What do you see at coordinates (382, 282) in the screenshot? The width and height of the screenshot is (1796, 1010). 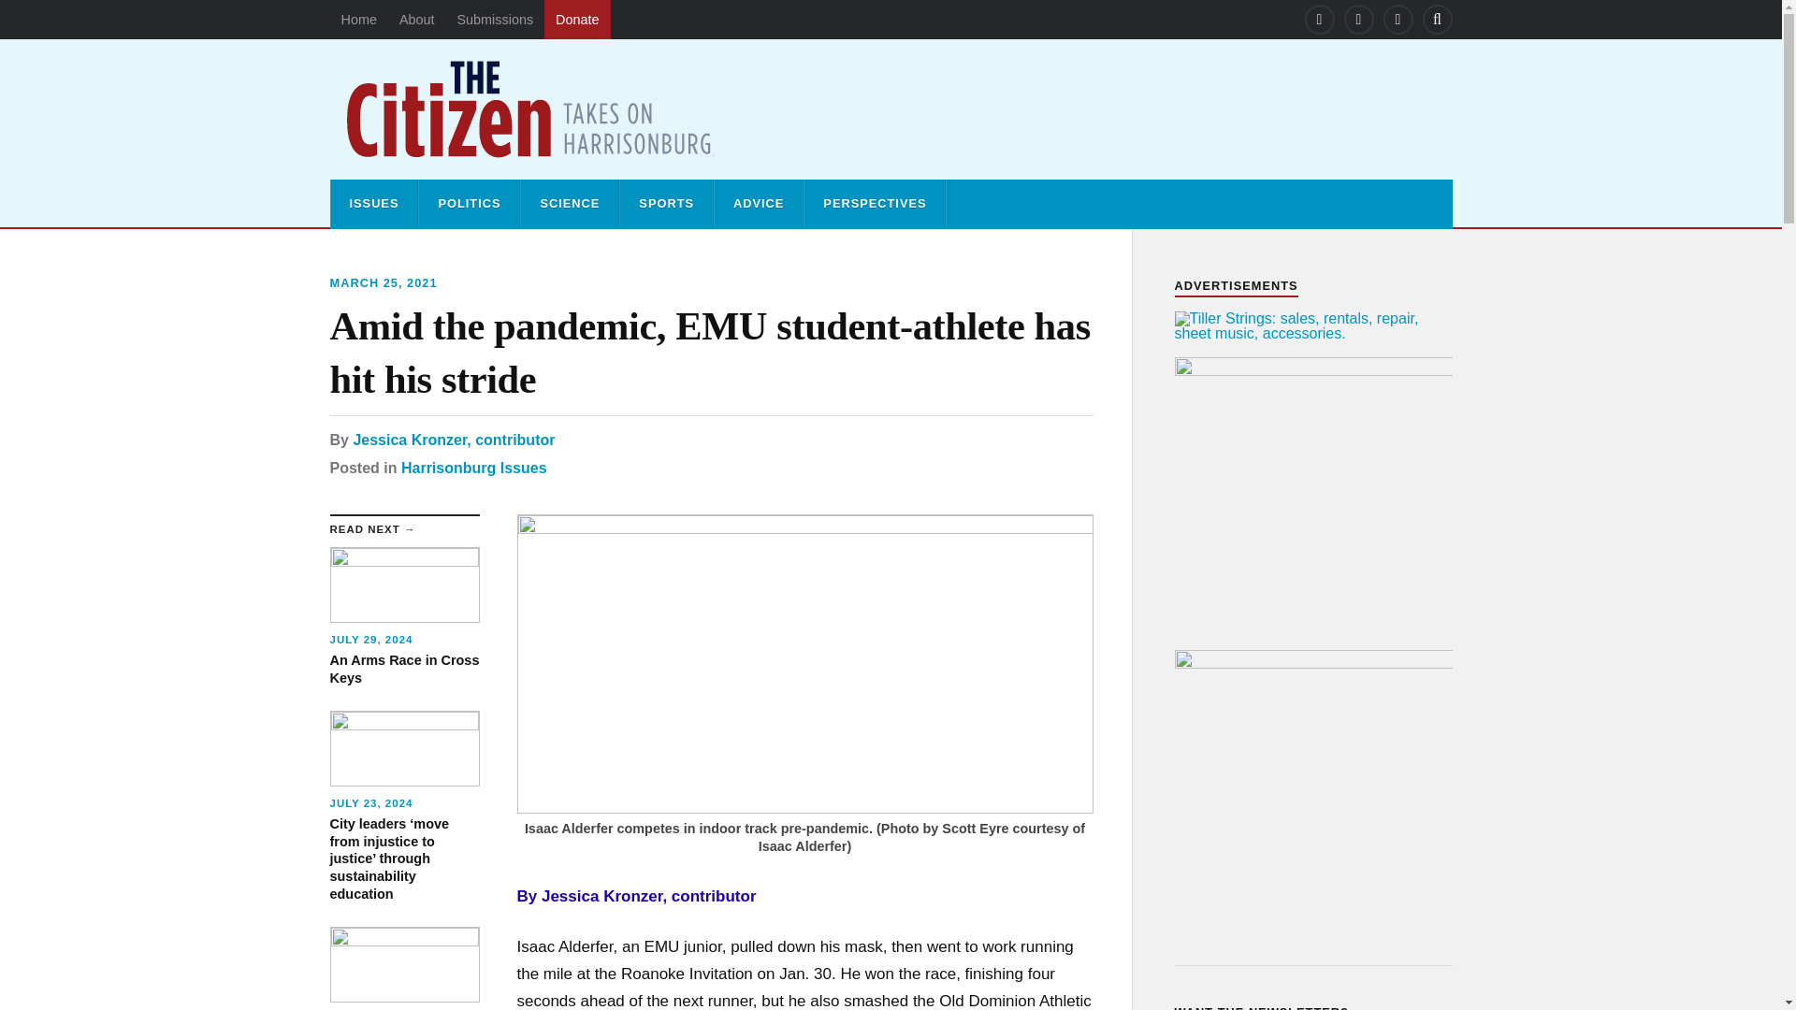 I see `MARCH 25, 2021` at bounding box center [382, 282].